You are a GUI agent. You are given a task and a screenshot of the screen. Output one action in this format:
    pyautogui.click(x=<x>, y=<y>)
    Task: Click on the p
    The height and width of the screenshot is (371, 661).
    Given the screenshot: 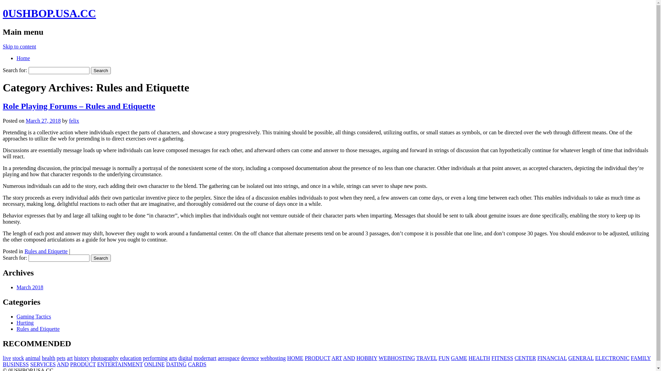 What is the action you would take?
    pyautogui.click(x=112, y=358)
    